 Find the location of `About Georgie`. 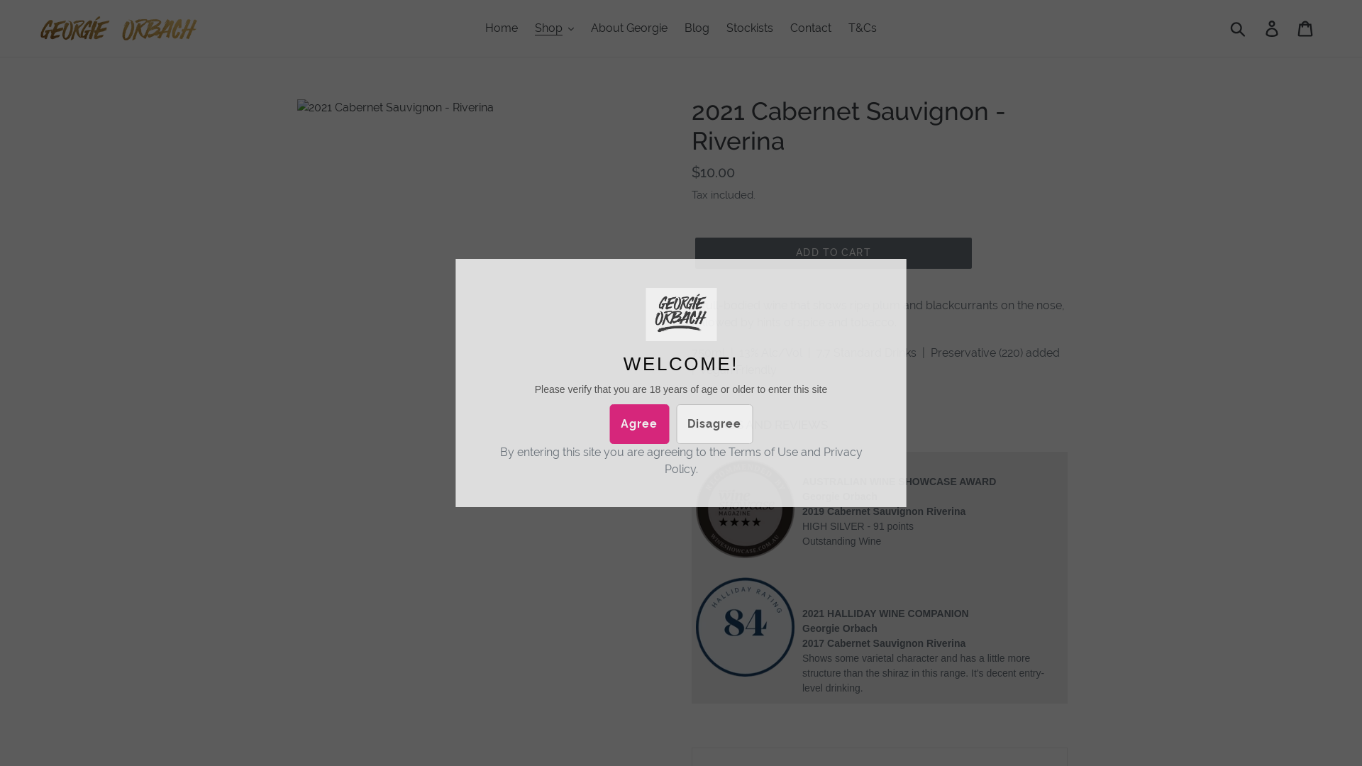

About Georgie is located at coordinates (629, 28).